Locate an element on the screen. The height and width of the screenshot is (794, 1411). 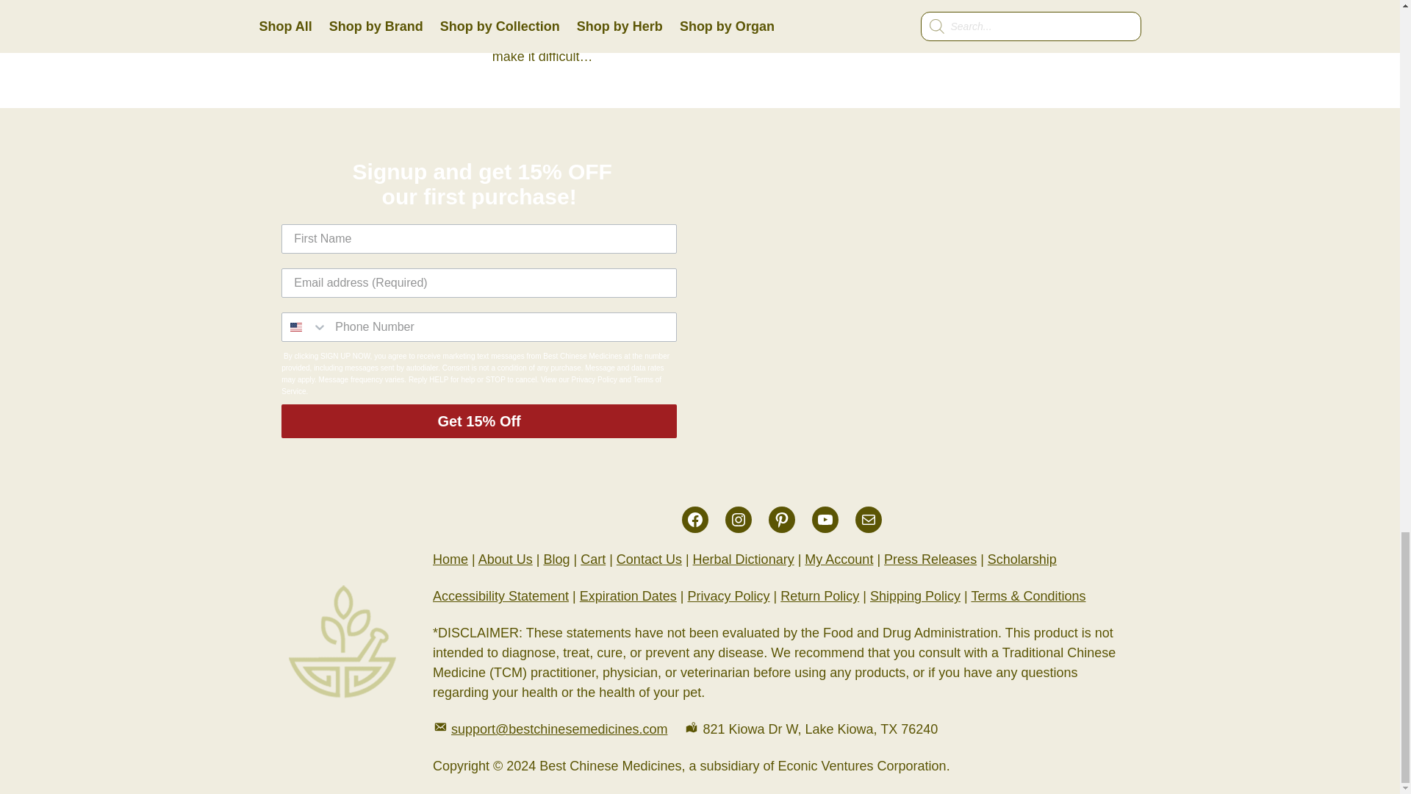
Home is located at coordinates (450, 559).